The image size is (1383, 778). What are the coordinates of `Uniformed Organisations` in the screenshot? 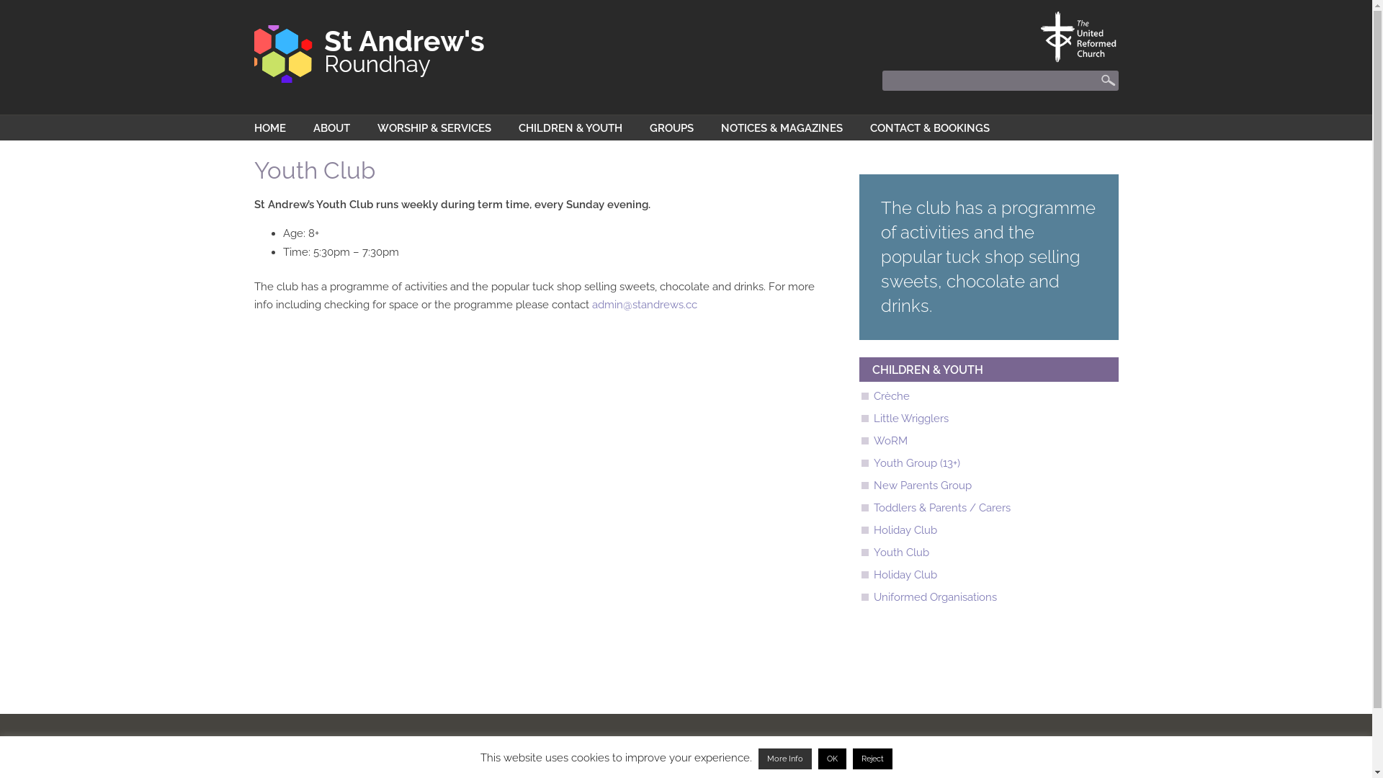 It's located at (935, 597).